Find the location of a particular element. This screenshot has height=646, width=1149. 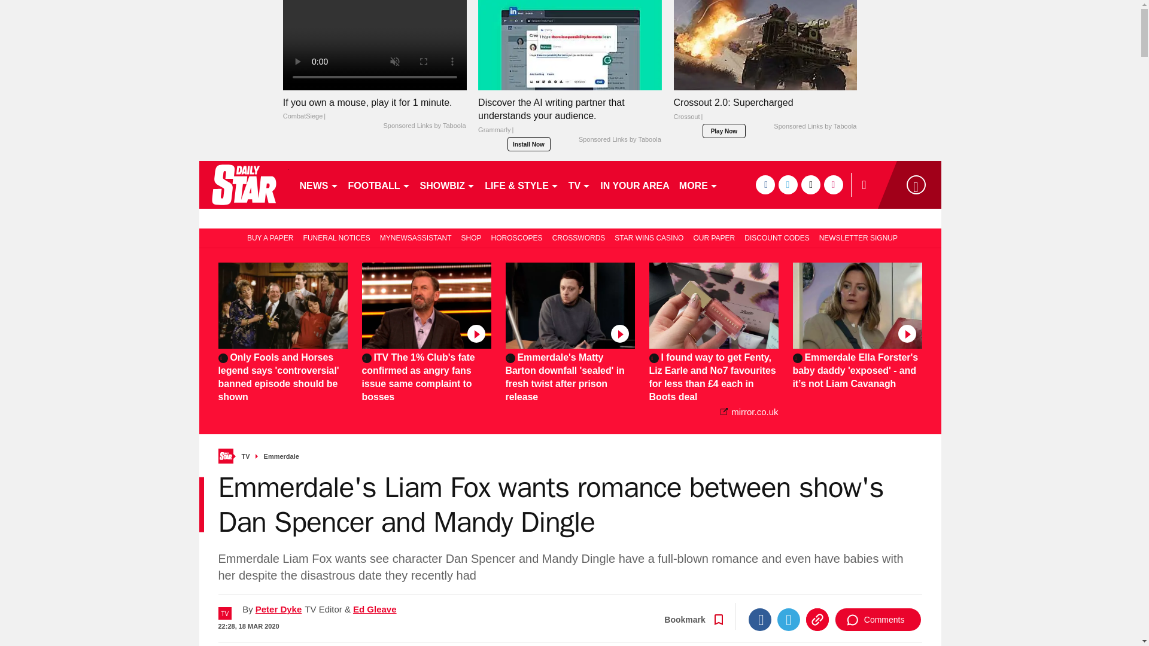

tiktok is located at coordinates (810, 184).